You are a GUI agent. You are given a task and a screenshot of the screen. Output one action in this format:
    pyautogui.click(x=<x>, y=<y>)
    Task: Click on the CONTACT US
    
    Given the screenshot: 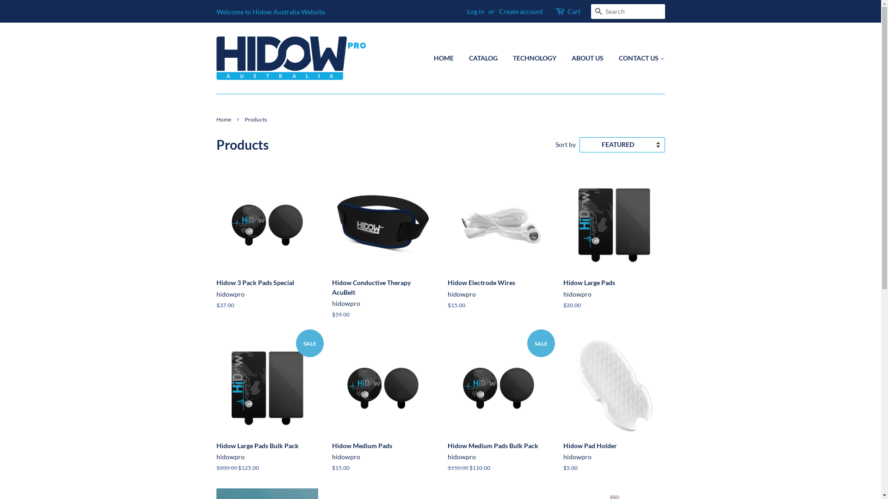 What is the action you would take?
    pyautogui.click(x=638, y=58)
    